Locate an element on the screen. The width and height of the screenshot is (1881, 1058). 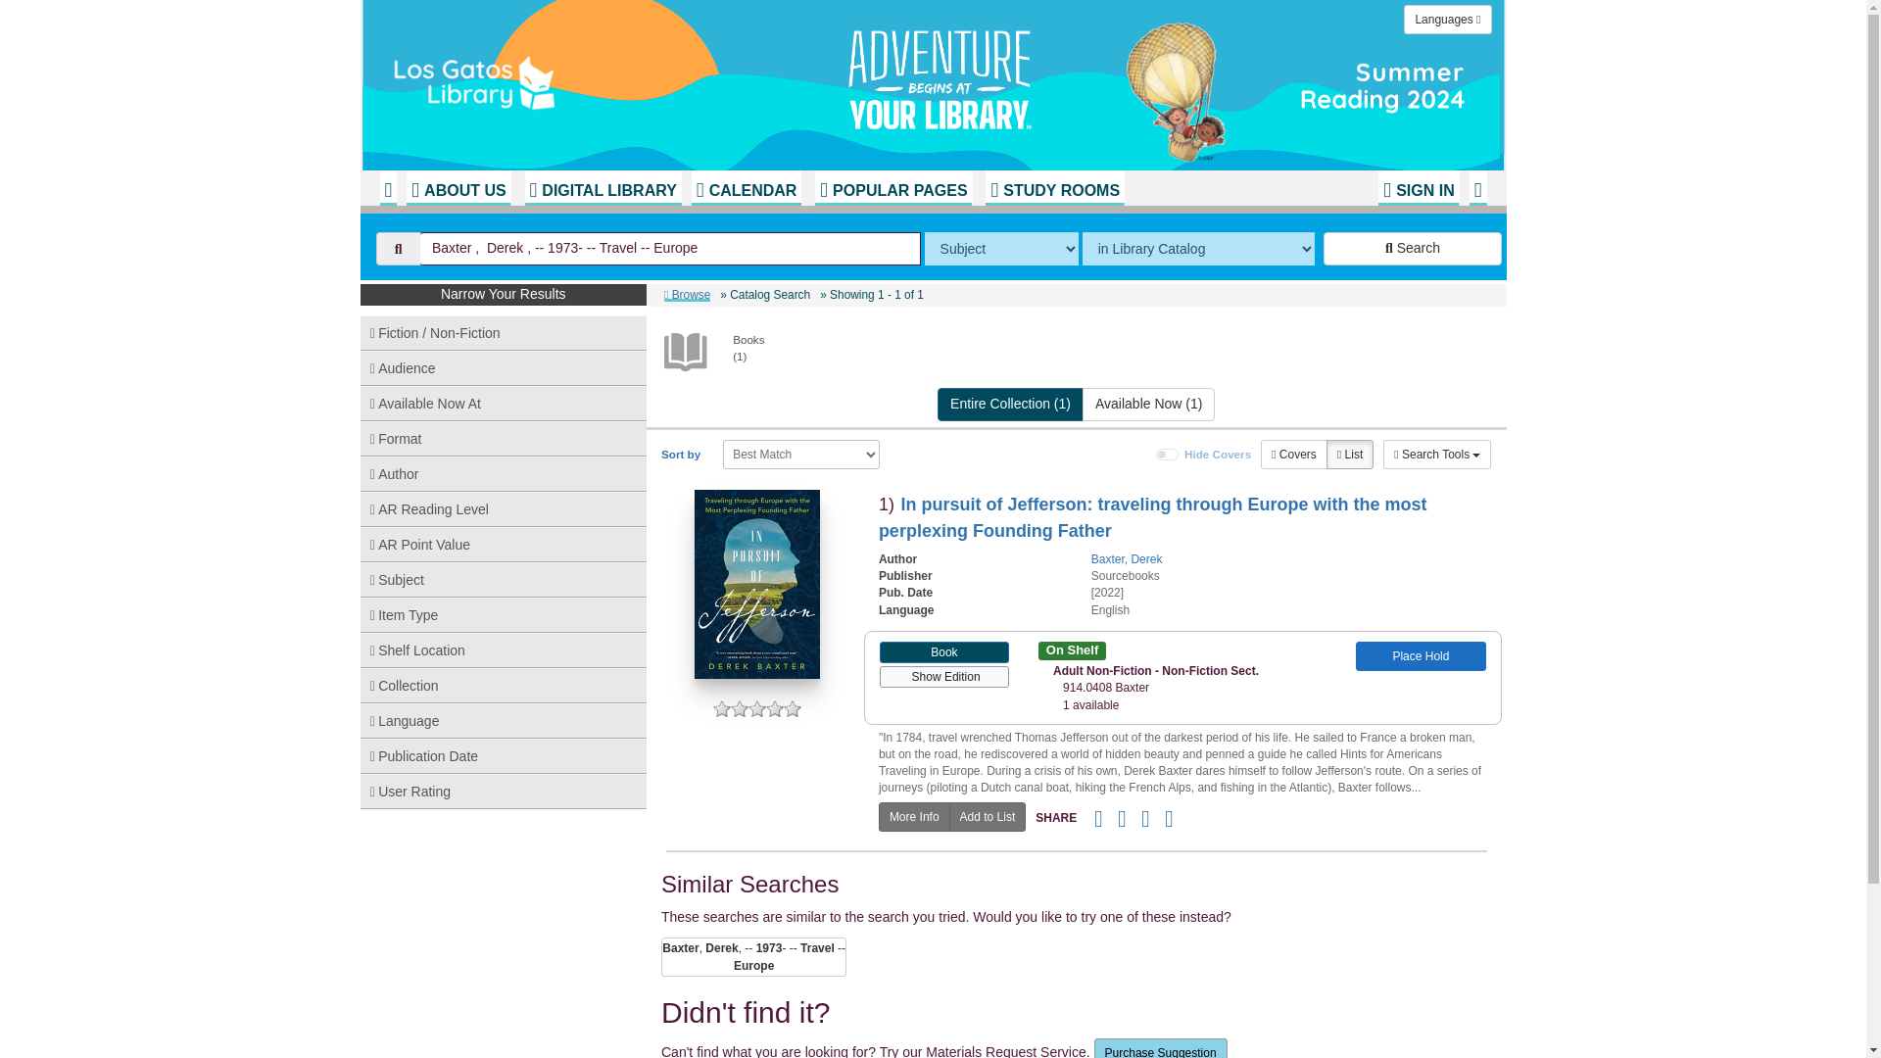
SIGN IN is located at coordinates (1419, 187).